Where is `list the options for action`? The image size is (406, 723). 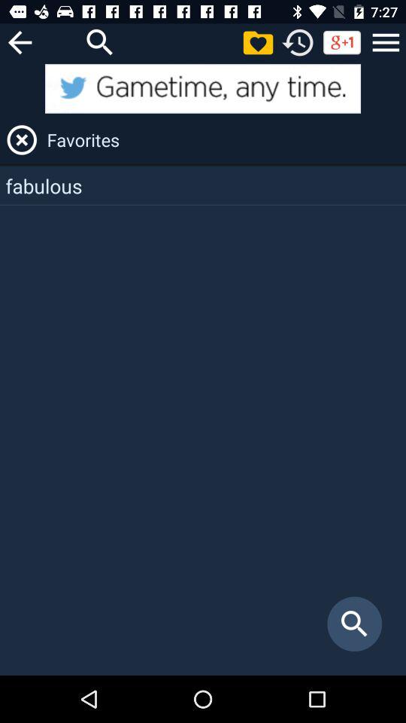 list the options for action is located at coordinates (386, 42).